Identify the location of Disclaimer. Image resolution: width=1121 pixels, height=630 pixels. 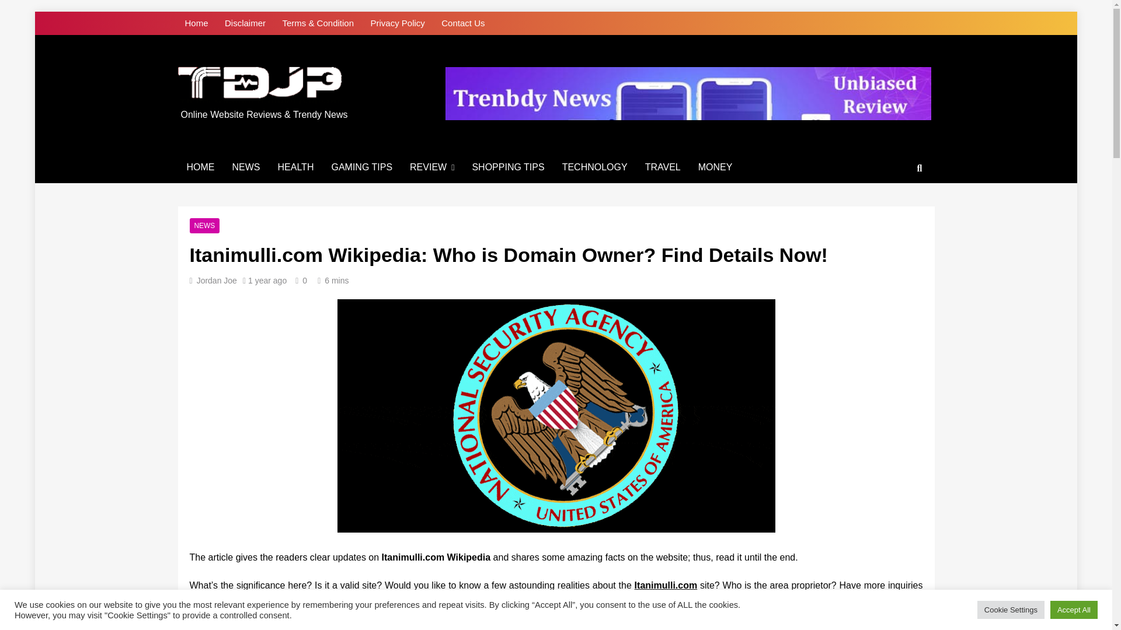
(245, 23).